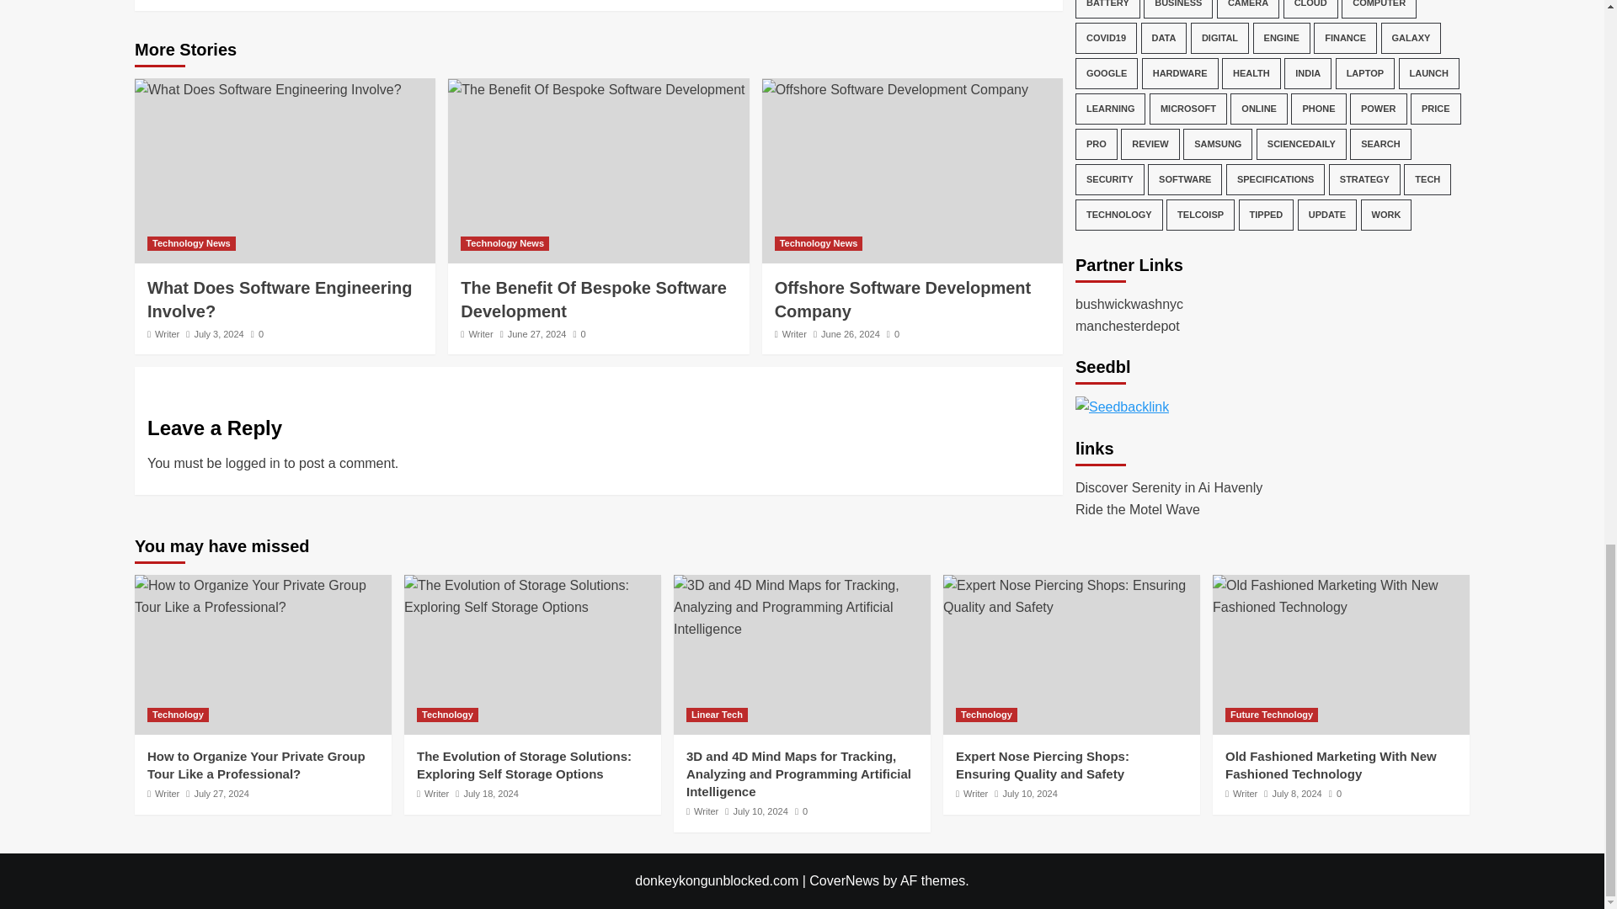 Image resolution: width=1617 pixels, height=909 pixels. I want to click on Seedbacklink, so click(1122, 306).